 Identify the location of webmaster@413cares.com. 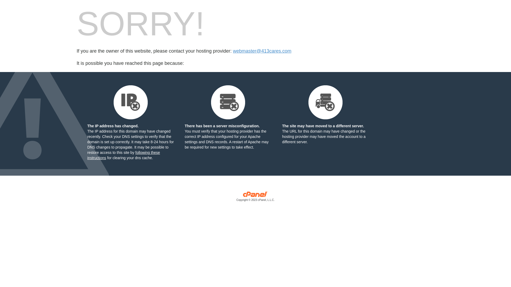
(262, 51).